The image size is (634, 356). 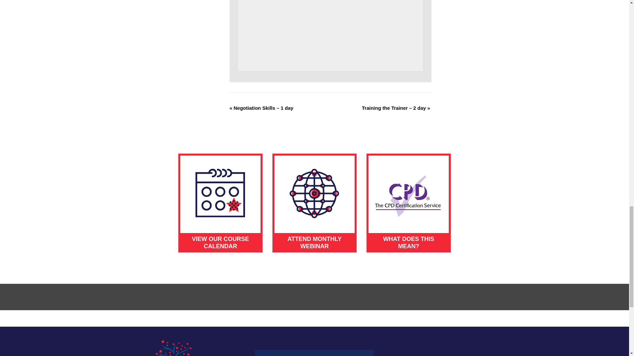 I want to click on Total Success Training, so click(x=173, y=348).